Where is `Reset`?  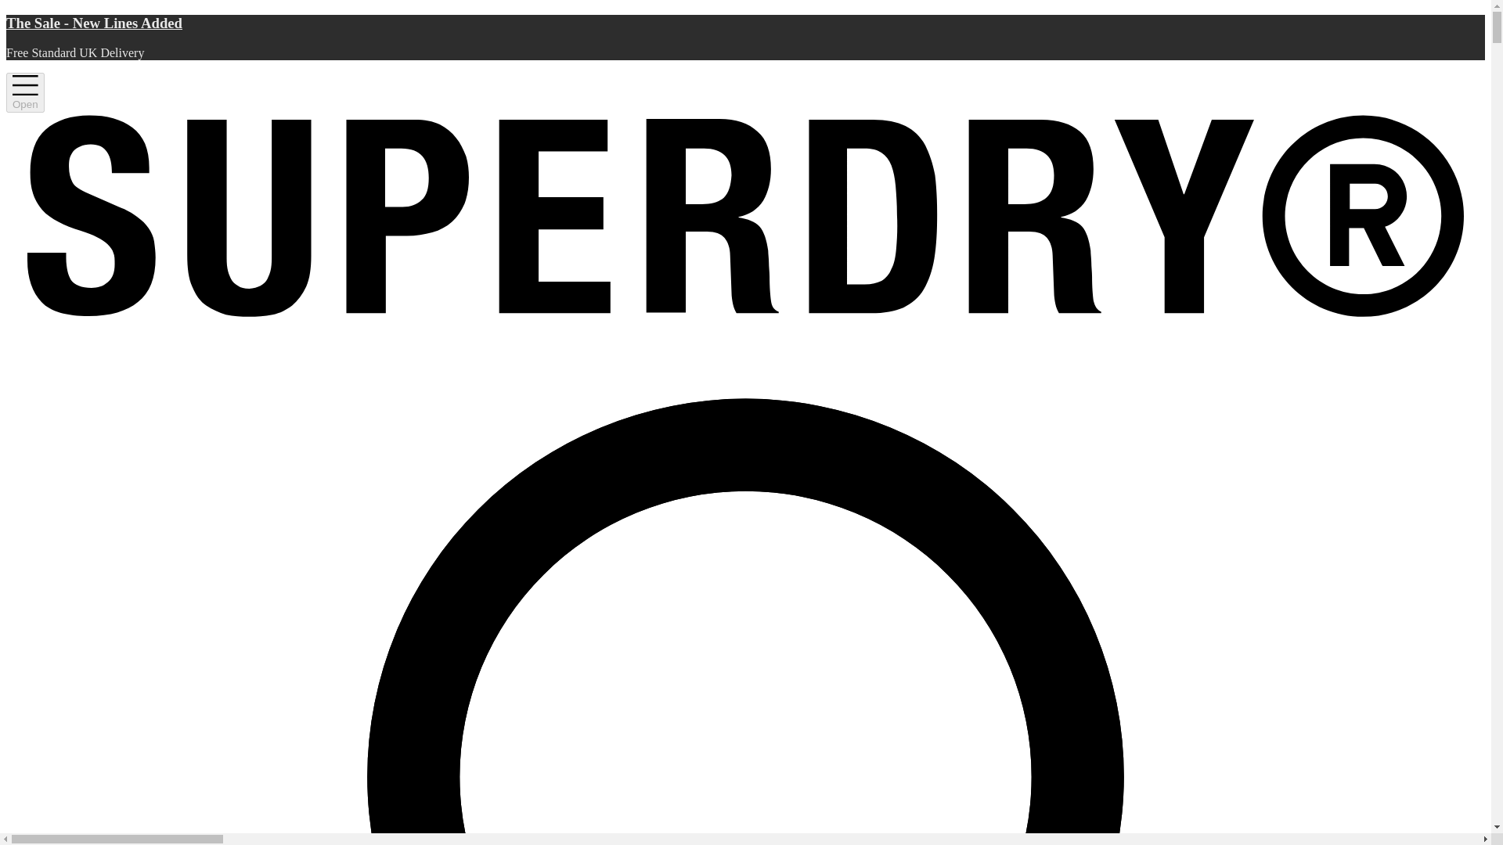
Reset is located at coordinates (1455, 111).